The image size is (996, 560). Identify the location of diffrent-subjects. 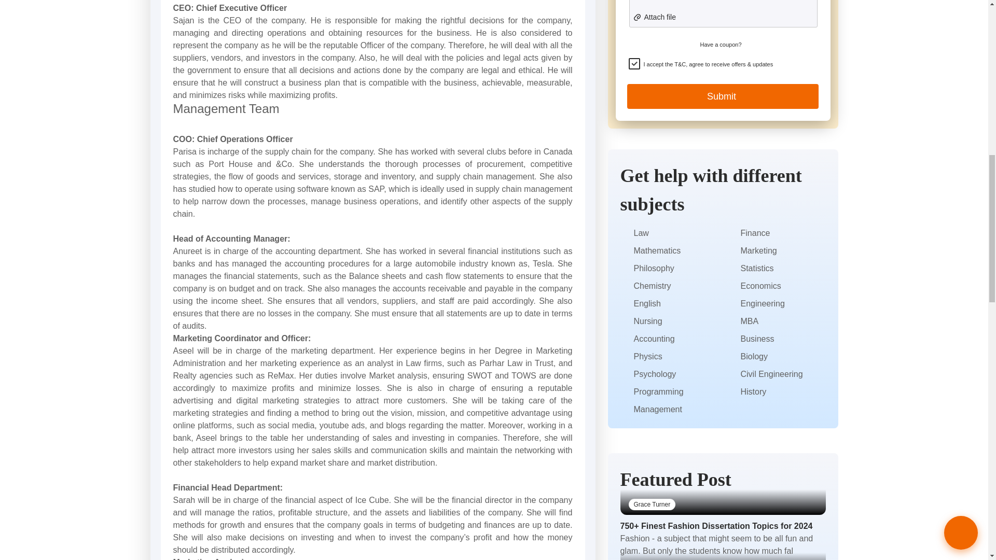
(625, 304).